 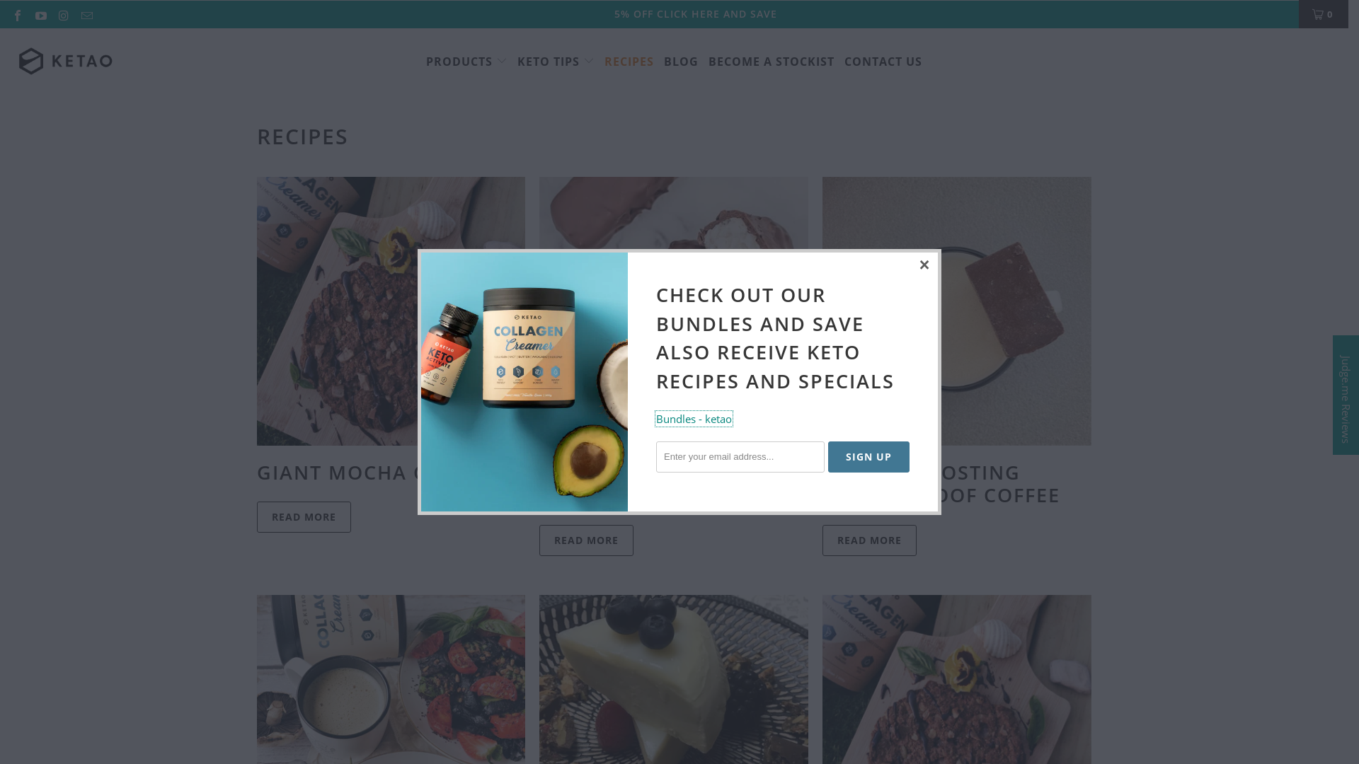 What do you see at coordinates (670, 484) in the screenshot?
I see `COCONUT BOUNTY DARK CHOC KETO BARS` at bounding box center [670, 484].